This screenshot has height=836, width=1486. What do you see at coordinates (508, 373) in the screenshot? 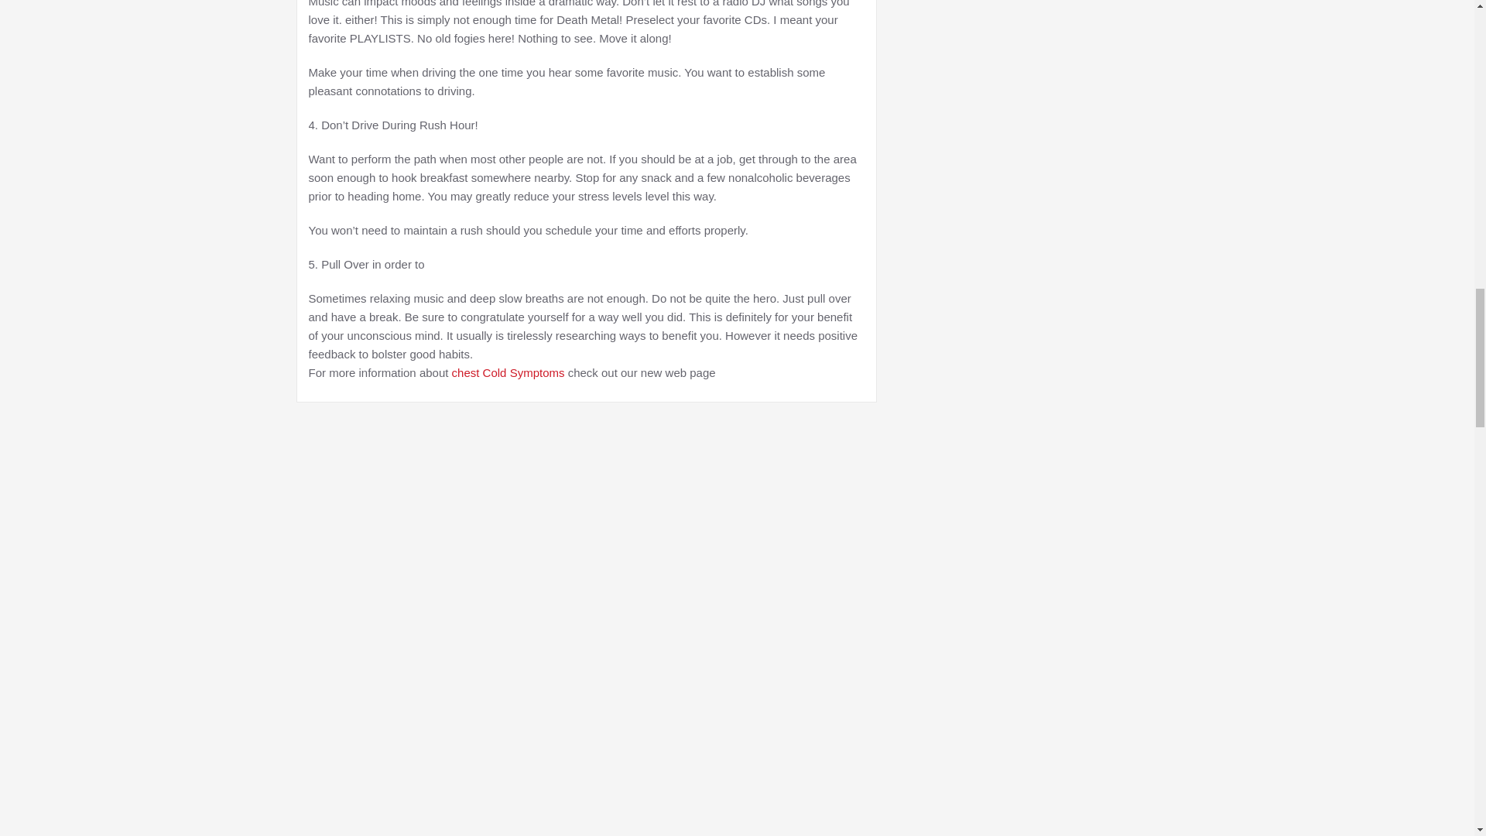
I see `chest Cold Symptoms` at bounding box center [508, 373].